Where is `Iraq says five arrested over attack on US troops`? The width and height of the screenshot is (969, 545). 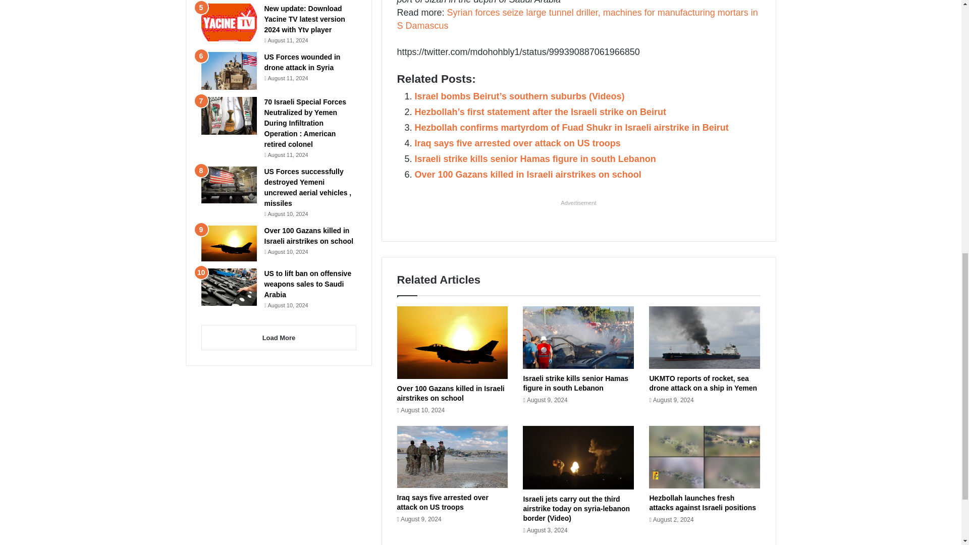 Iraq says five arrested over attack on US troops is located at coordinates (518, 143).